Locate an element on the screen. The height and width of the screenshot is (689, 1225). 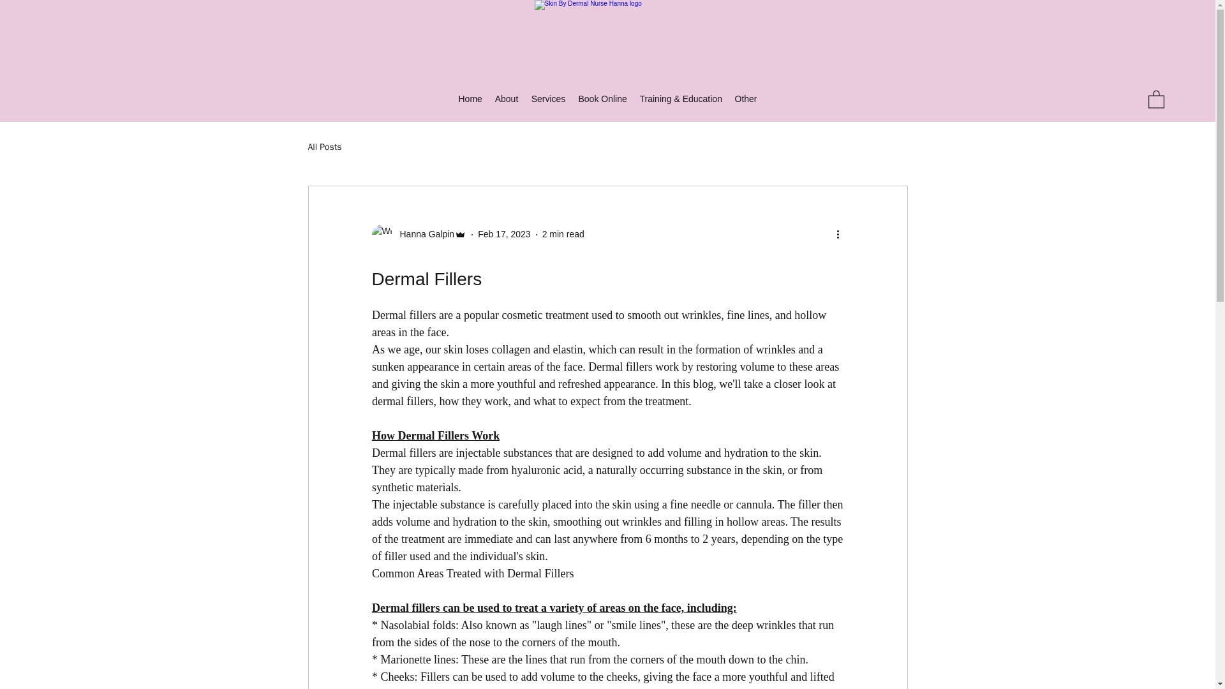
Services is located at coordinates (547, 98).